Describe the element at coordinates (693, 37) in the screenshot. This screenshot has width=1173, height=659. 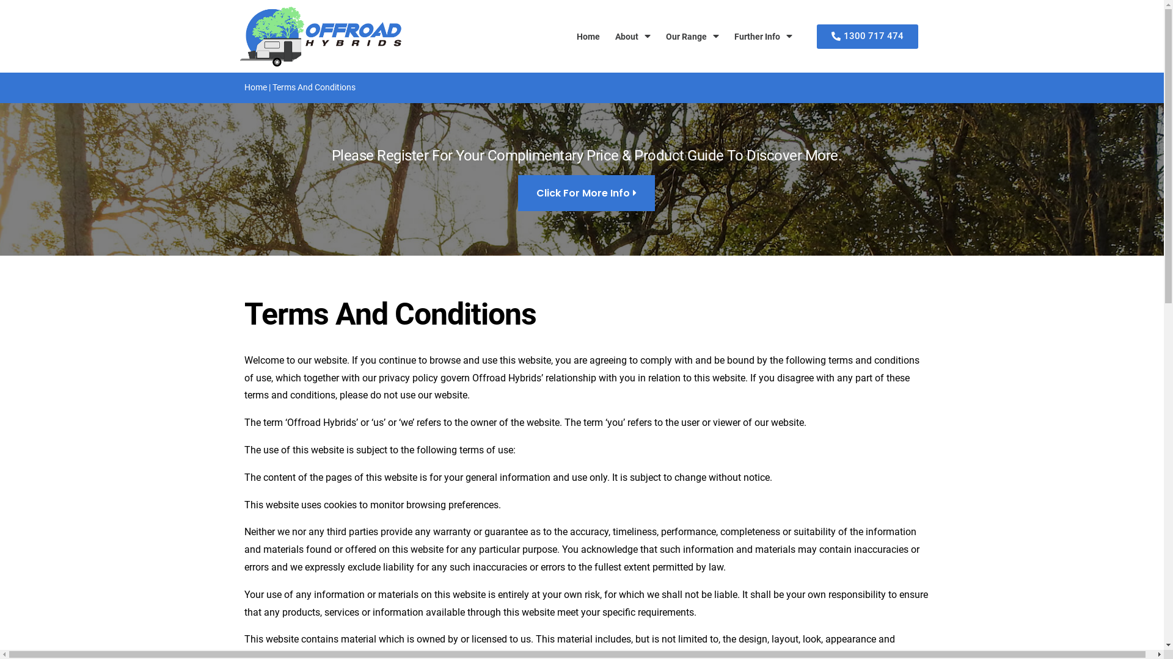
I see `Our Range` at that location.